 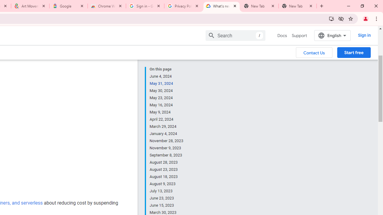 What do you see at coordinates (332, 19) in the screenshot?
I see `Install Google Cloud` at bounding box center [332, 19].